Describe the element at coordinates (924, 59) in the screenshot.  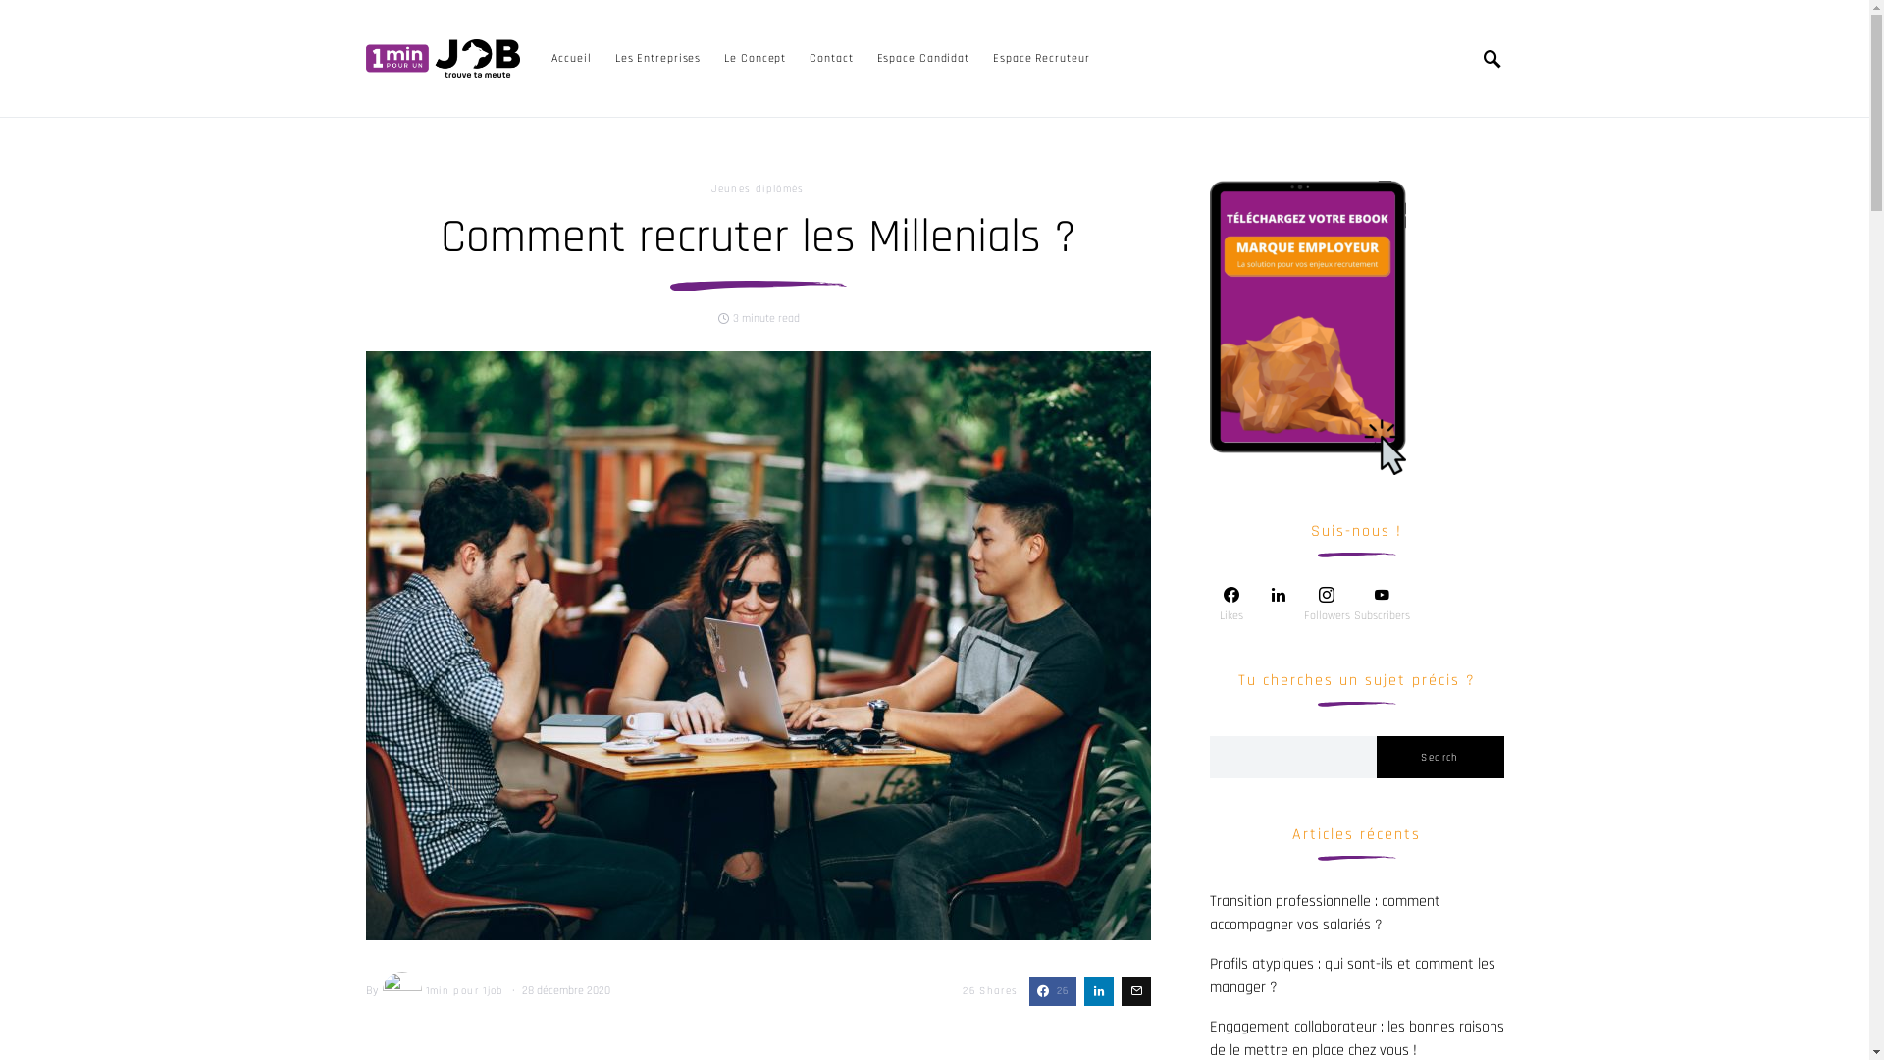
I see `Espace Candidat` at that location.